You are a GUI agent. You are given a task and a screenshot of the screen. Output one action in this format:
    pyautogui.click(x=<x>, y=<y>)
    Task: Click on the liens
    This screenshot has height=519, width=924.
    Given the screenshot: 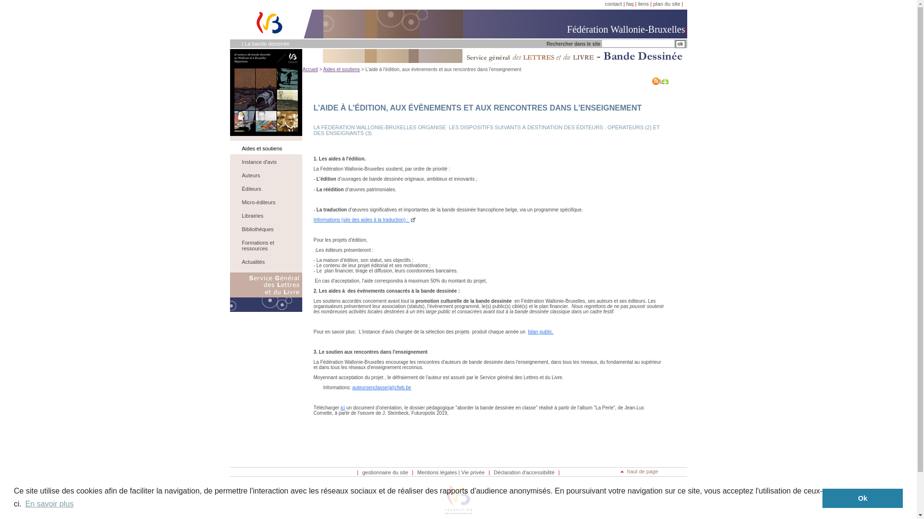 What is the action you would take?
    pyautogui.click(x=644, y=4)
    